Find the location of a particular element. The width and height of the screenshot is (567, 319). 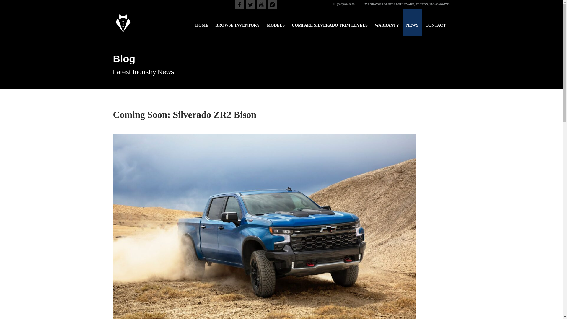

MODELS is located at coordinates (275, 22).